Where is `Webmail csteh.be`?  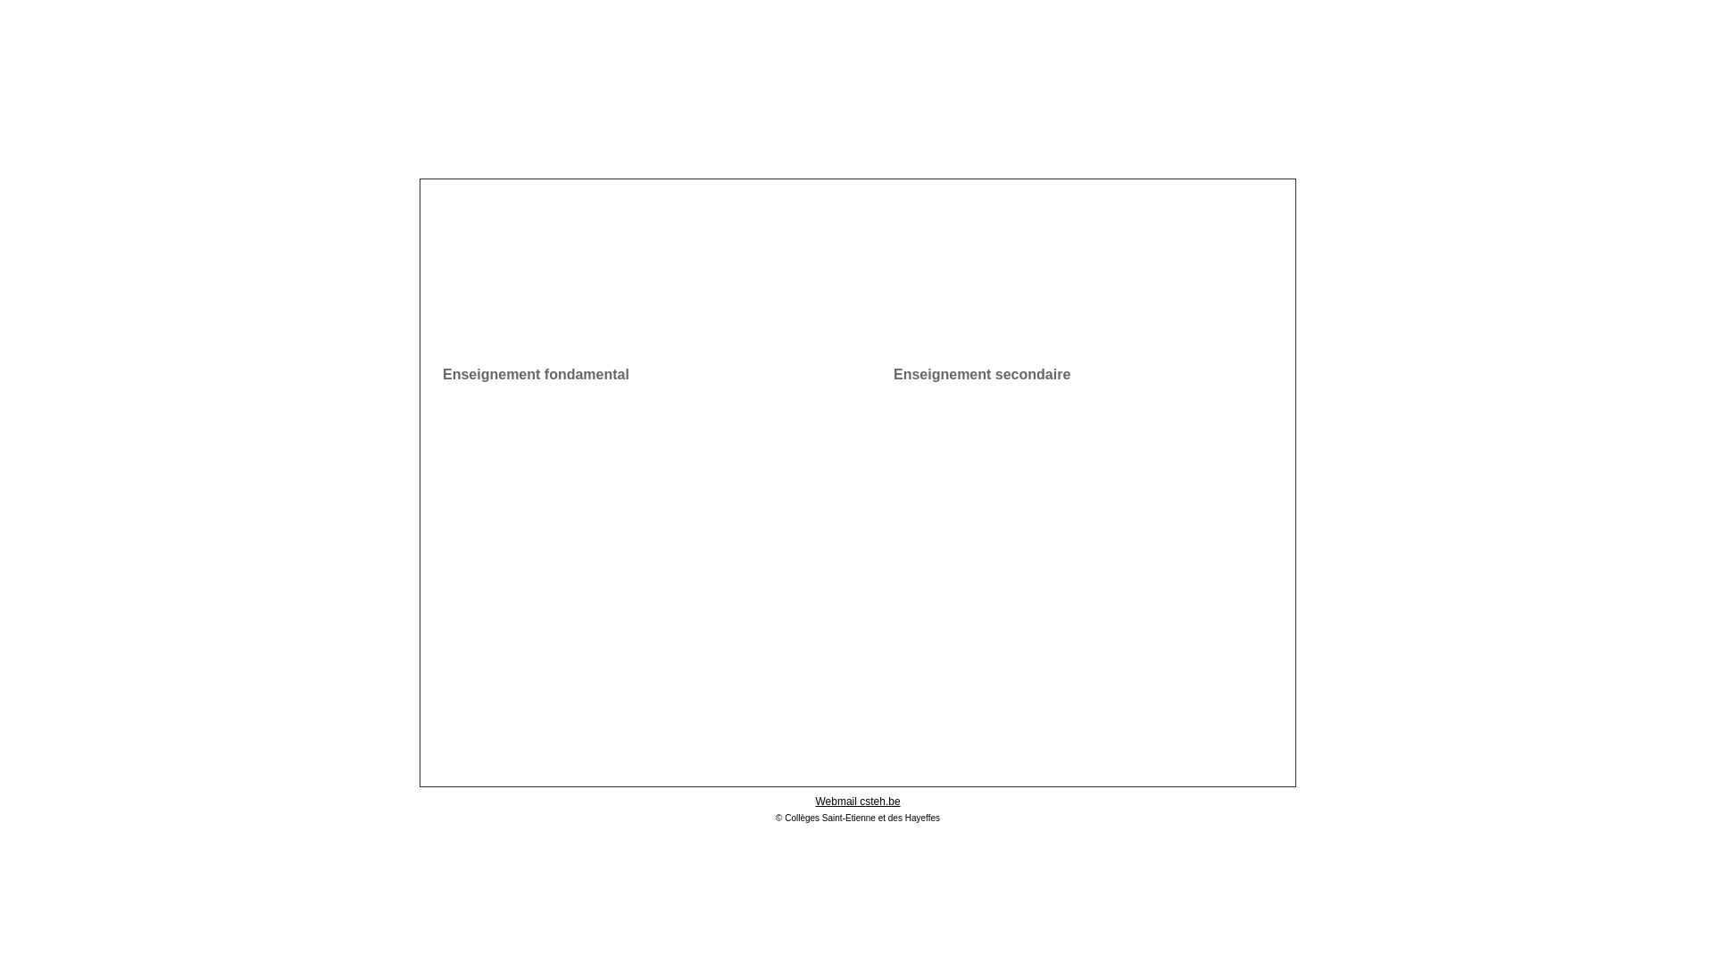 Webmail csteh.be is located at coordinates (857, 802).